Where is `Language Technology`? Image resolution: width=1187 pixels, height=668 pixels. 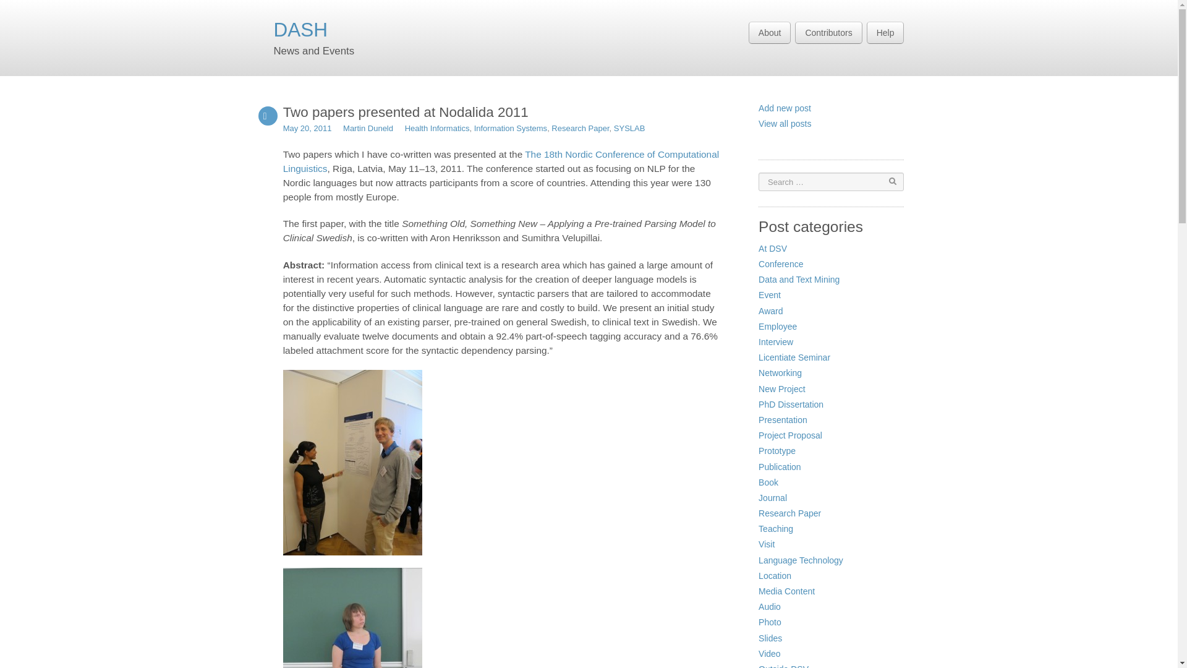
Language Technology is located at coordinates (800, 560).